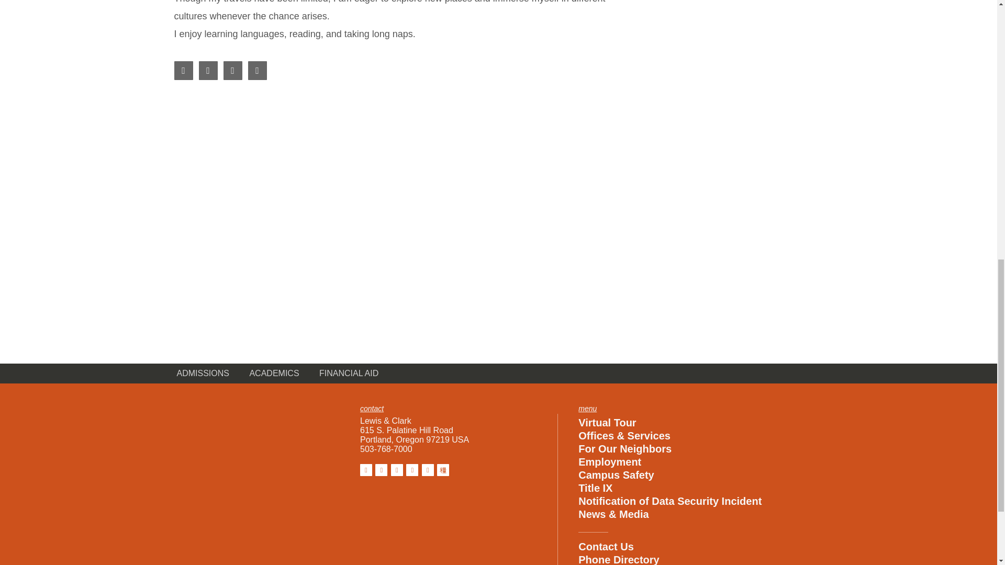 The width and height of the screenshot is (1005, 565). I want to click on Share on Facebook, so click(183, 70).